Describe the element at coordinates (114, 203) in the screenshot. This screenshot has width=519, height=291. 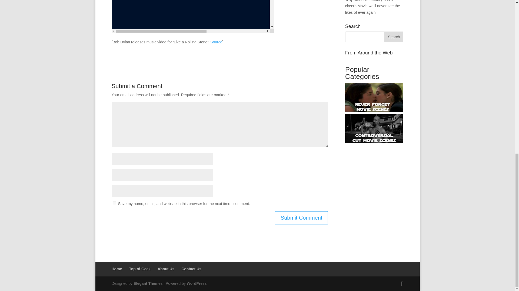
I see `yes` at that location.